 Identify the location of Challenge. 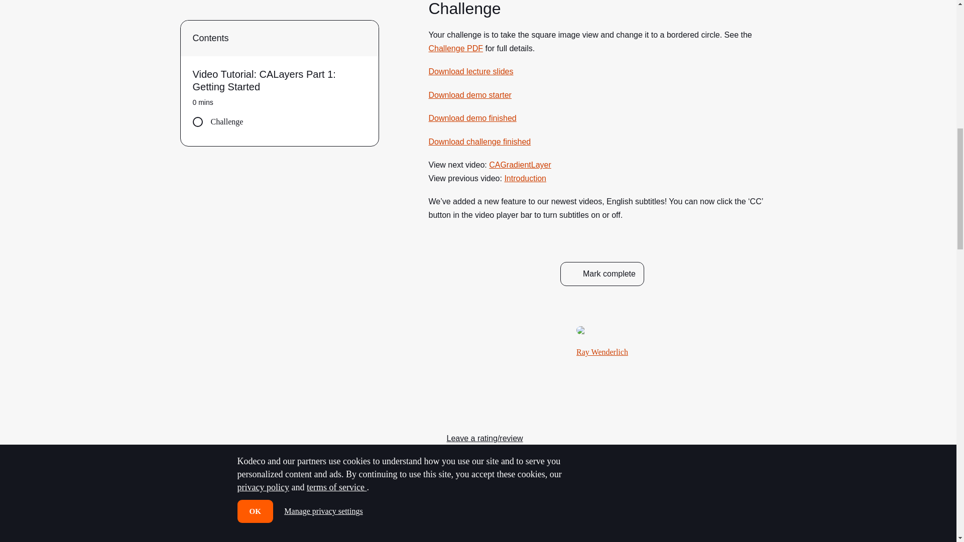
(279, 2).